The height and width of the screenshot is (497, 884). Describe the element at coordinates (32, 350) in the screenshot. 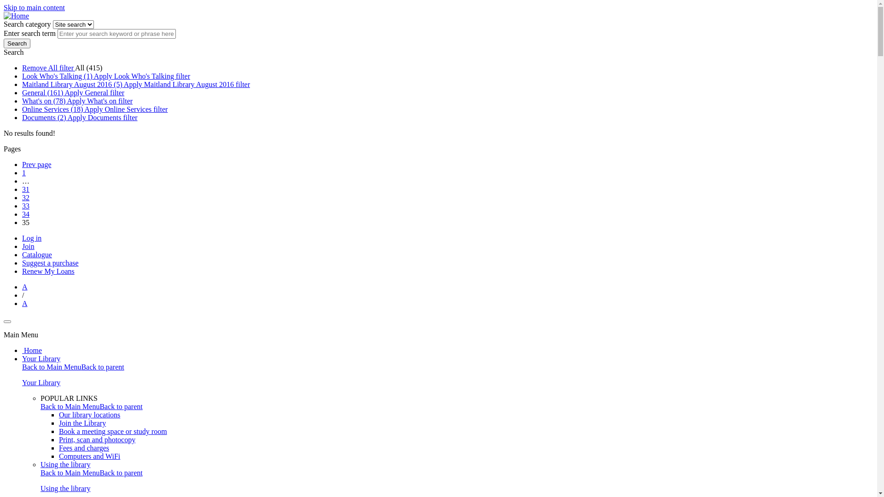

I see ` Home` at that location.